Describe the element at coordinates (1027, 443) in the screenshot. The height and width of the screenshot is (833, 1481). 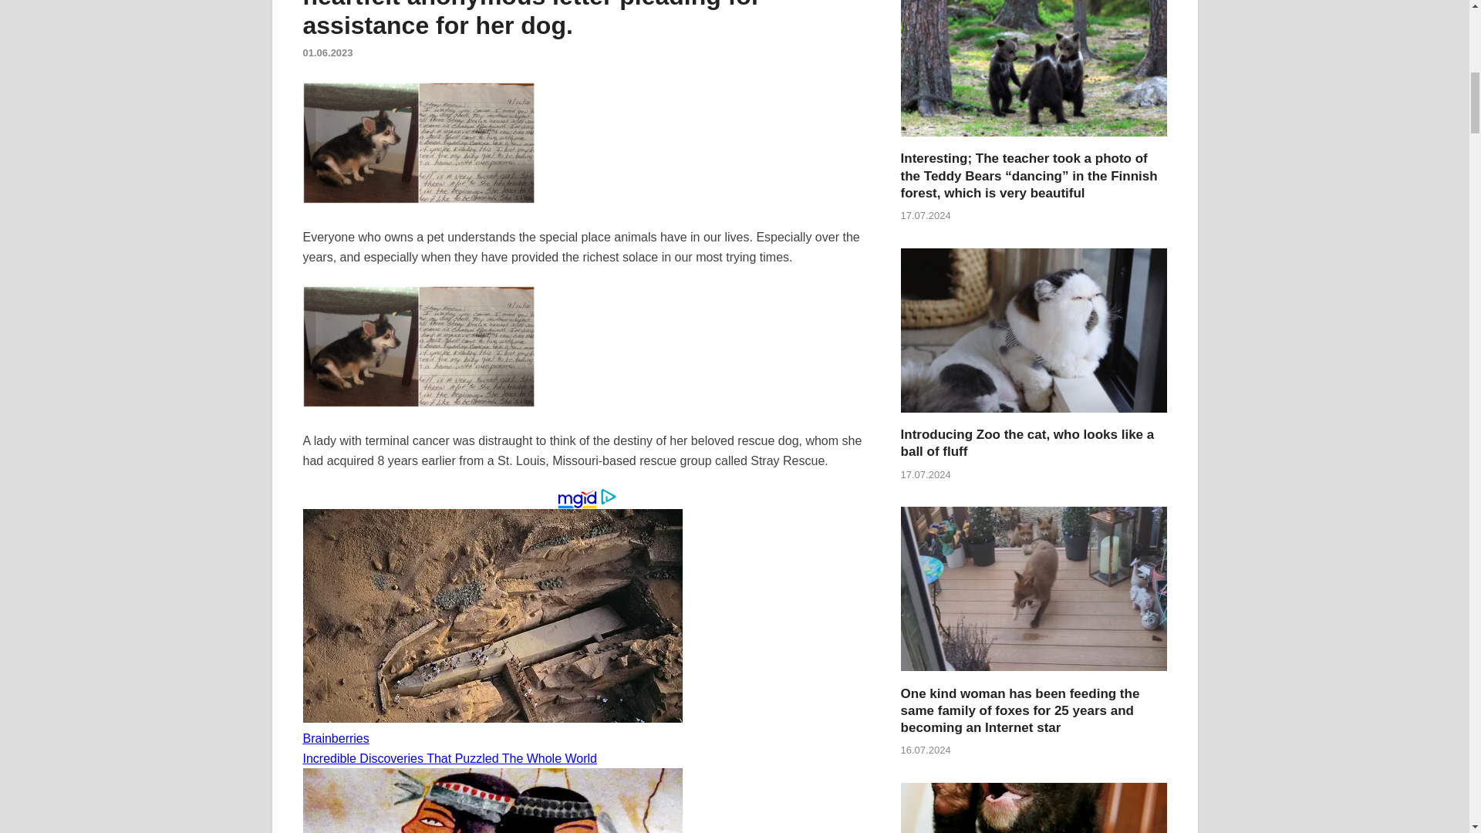
I see `Introducing Zoo the cat, who looks like a ball of fluff` at that location.